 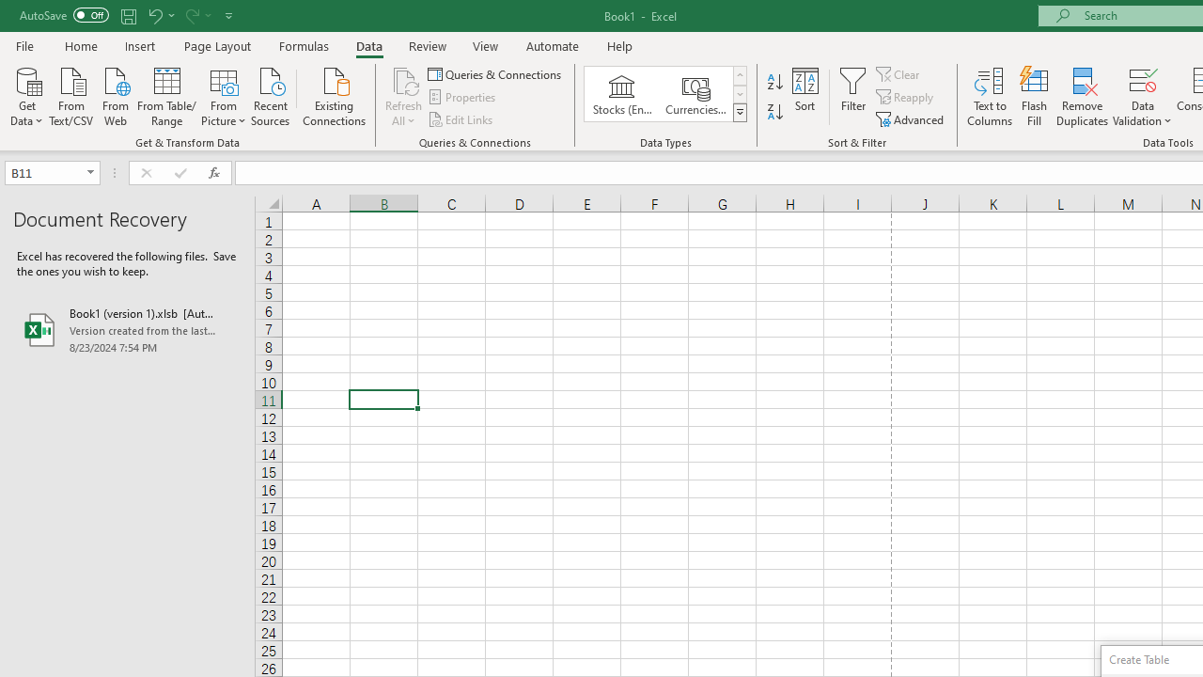 What do you see at coordinates (741, 112) in the screenshot?
I see `Class: NetUIImage` at bounding box center [741, 112].